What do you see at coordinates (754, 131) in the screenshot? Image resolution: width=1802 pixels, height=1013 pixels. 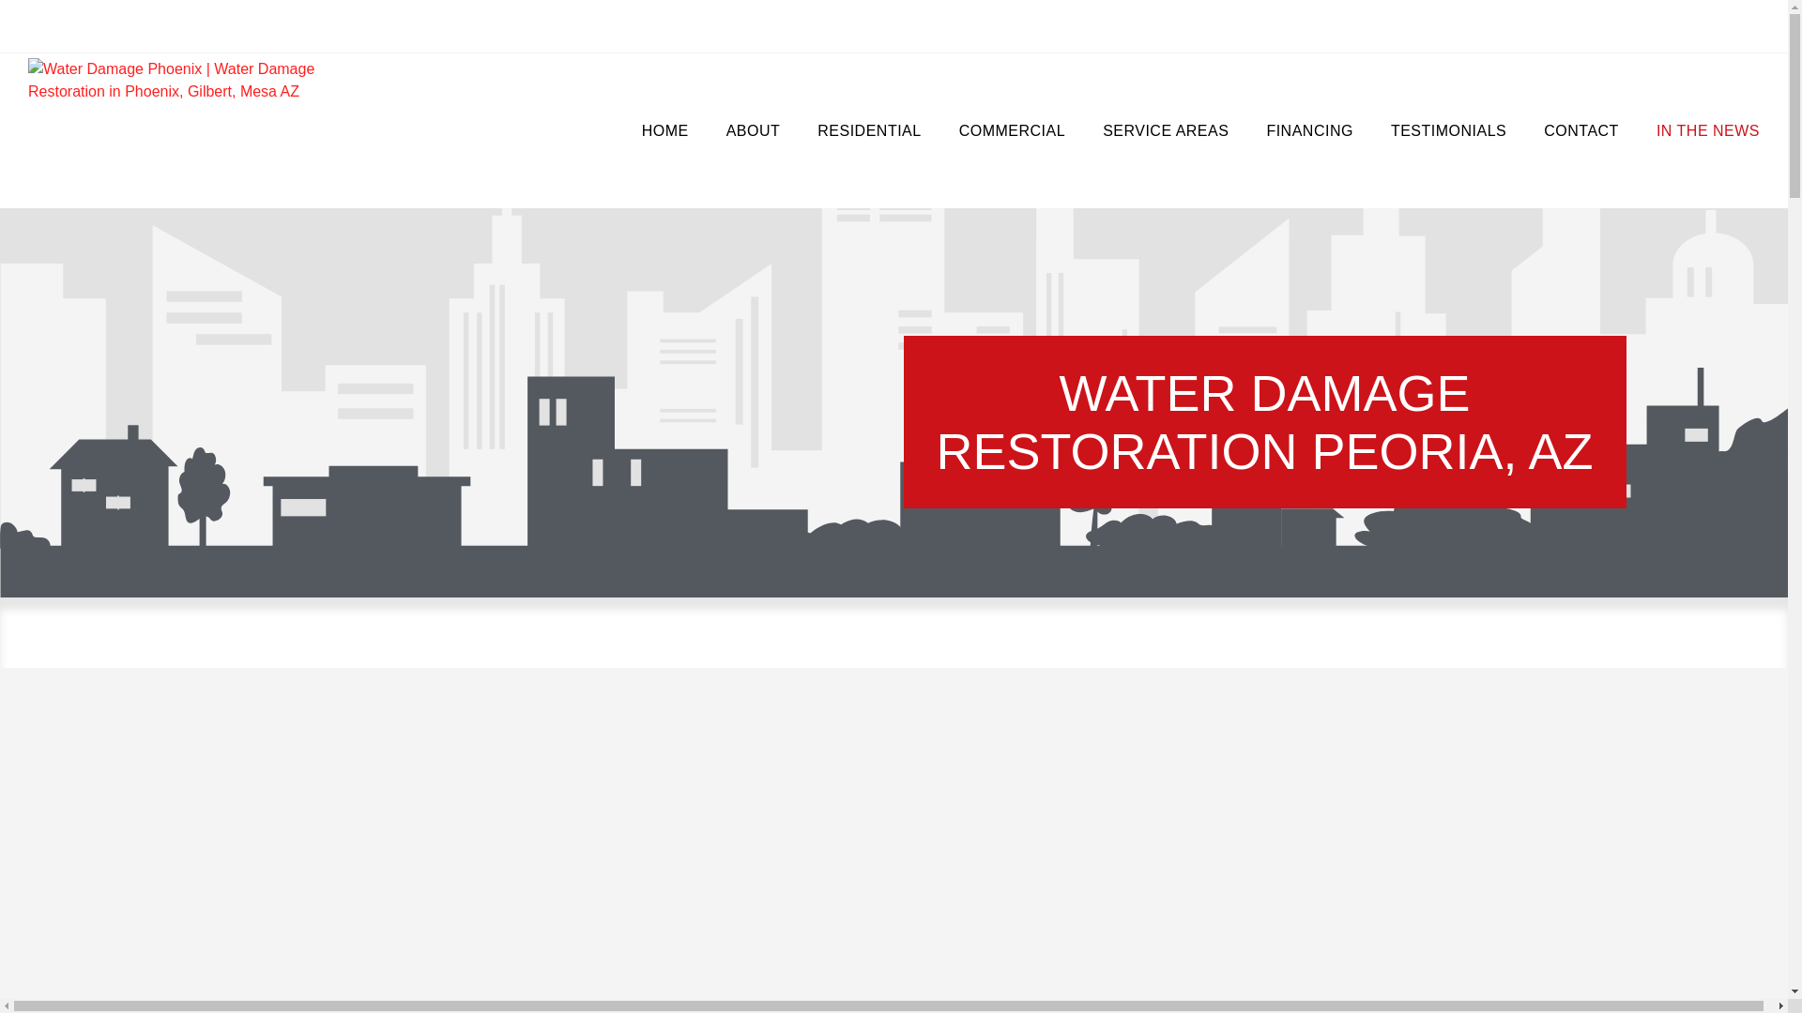 I see `ABOUT` at bounding box center [754, 131].